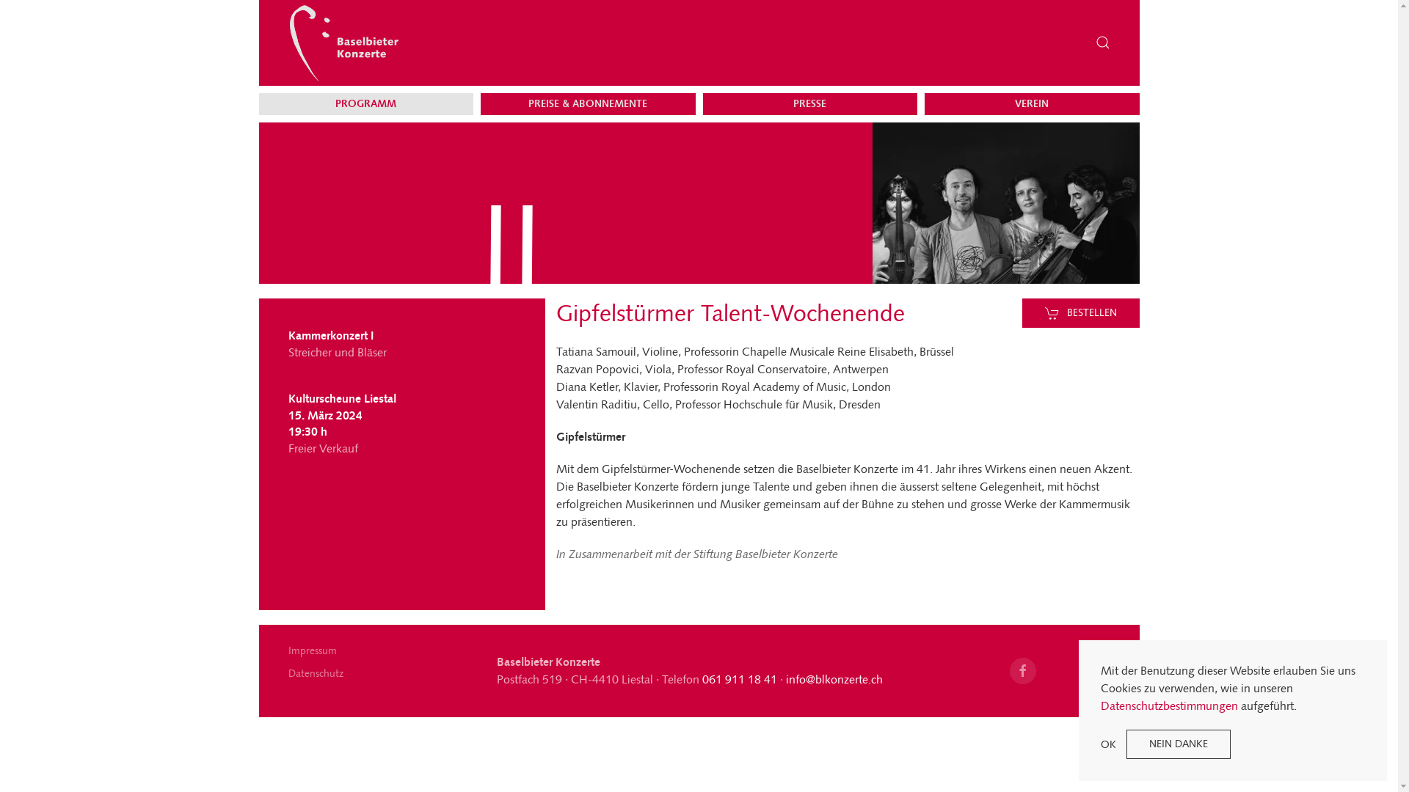  I want to click on PRESSE, so click(810, 104).